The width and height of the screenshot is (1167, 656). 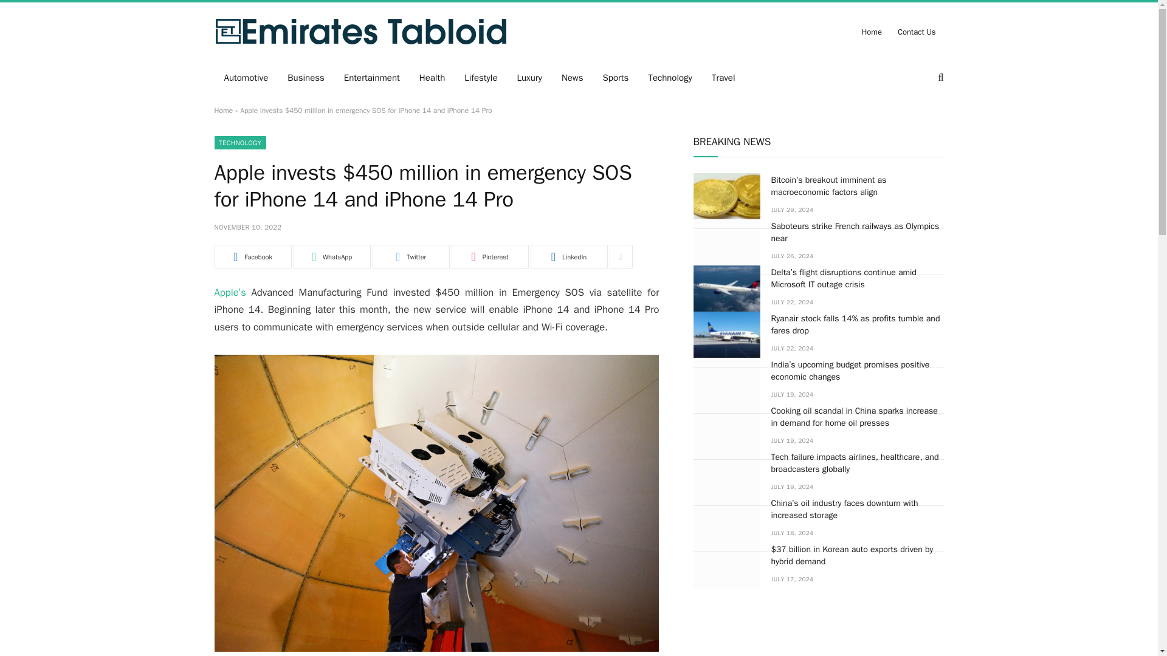 What do you see at coordinates (252, 256) in the screenshot?
I see `Share on Facebook` at bounding box center [252, 256].